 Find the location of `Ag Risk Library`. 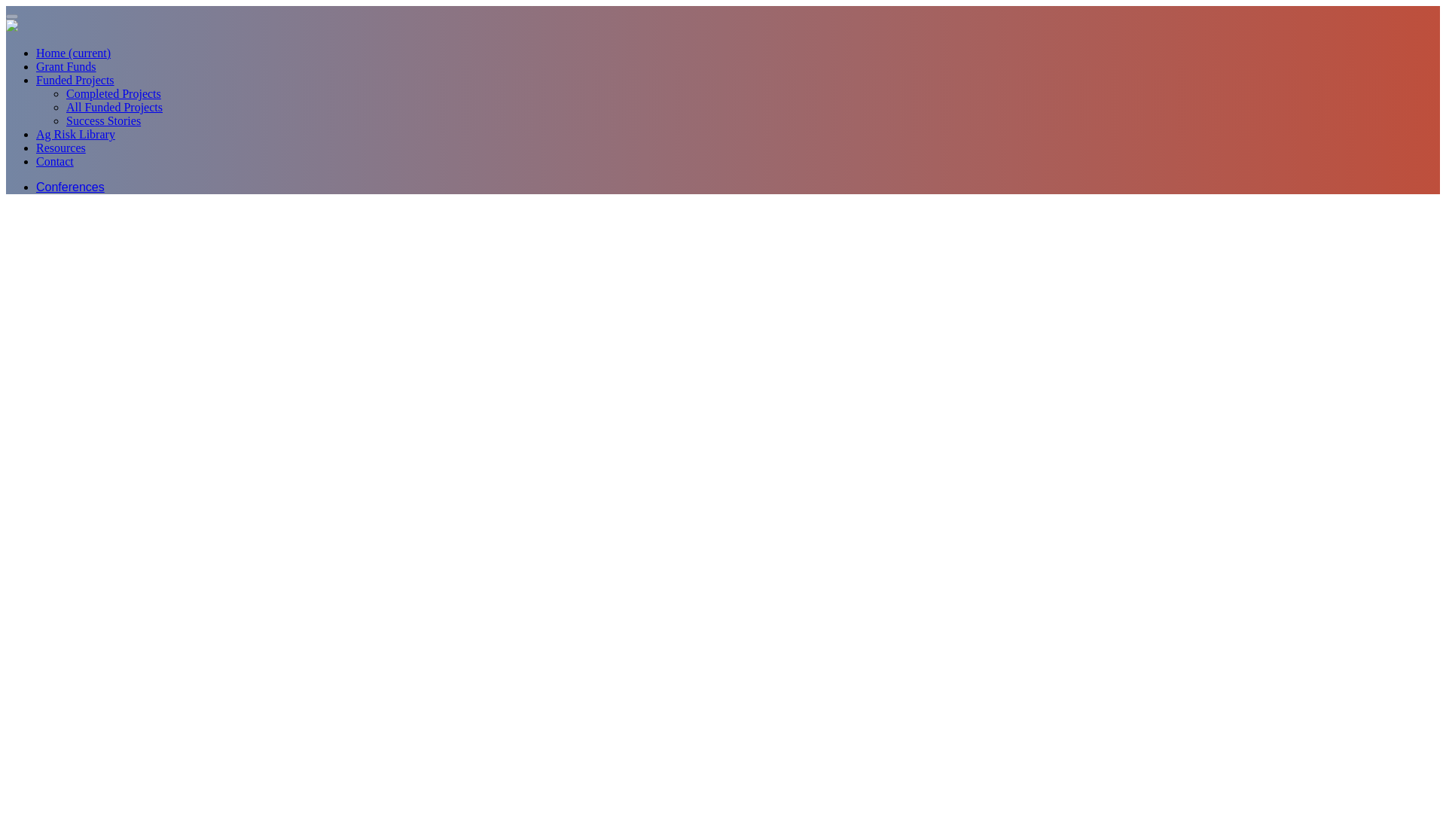

Ag Risk Library is located at coordinates (75, 134).